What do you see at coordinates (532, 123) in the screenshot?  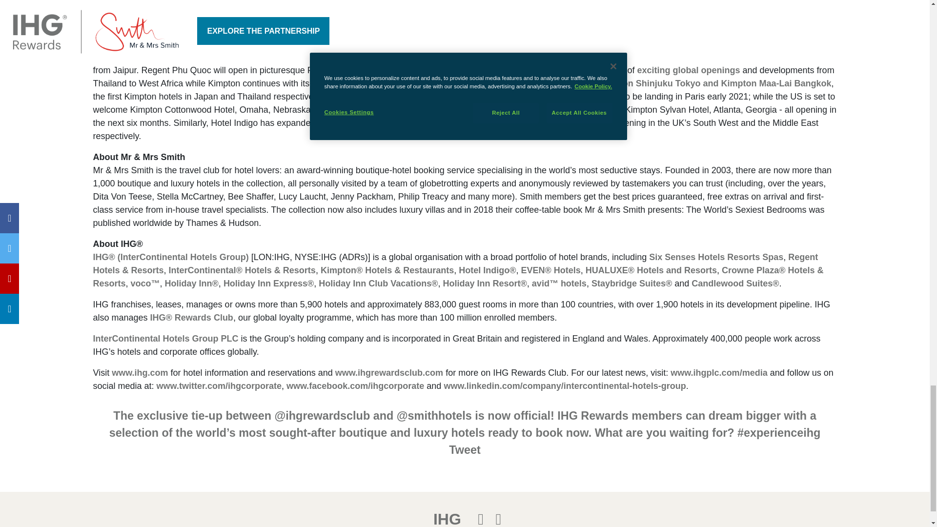 I see `Dubai` at bounding box center [532, 123].